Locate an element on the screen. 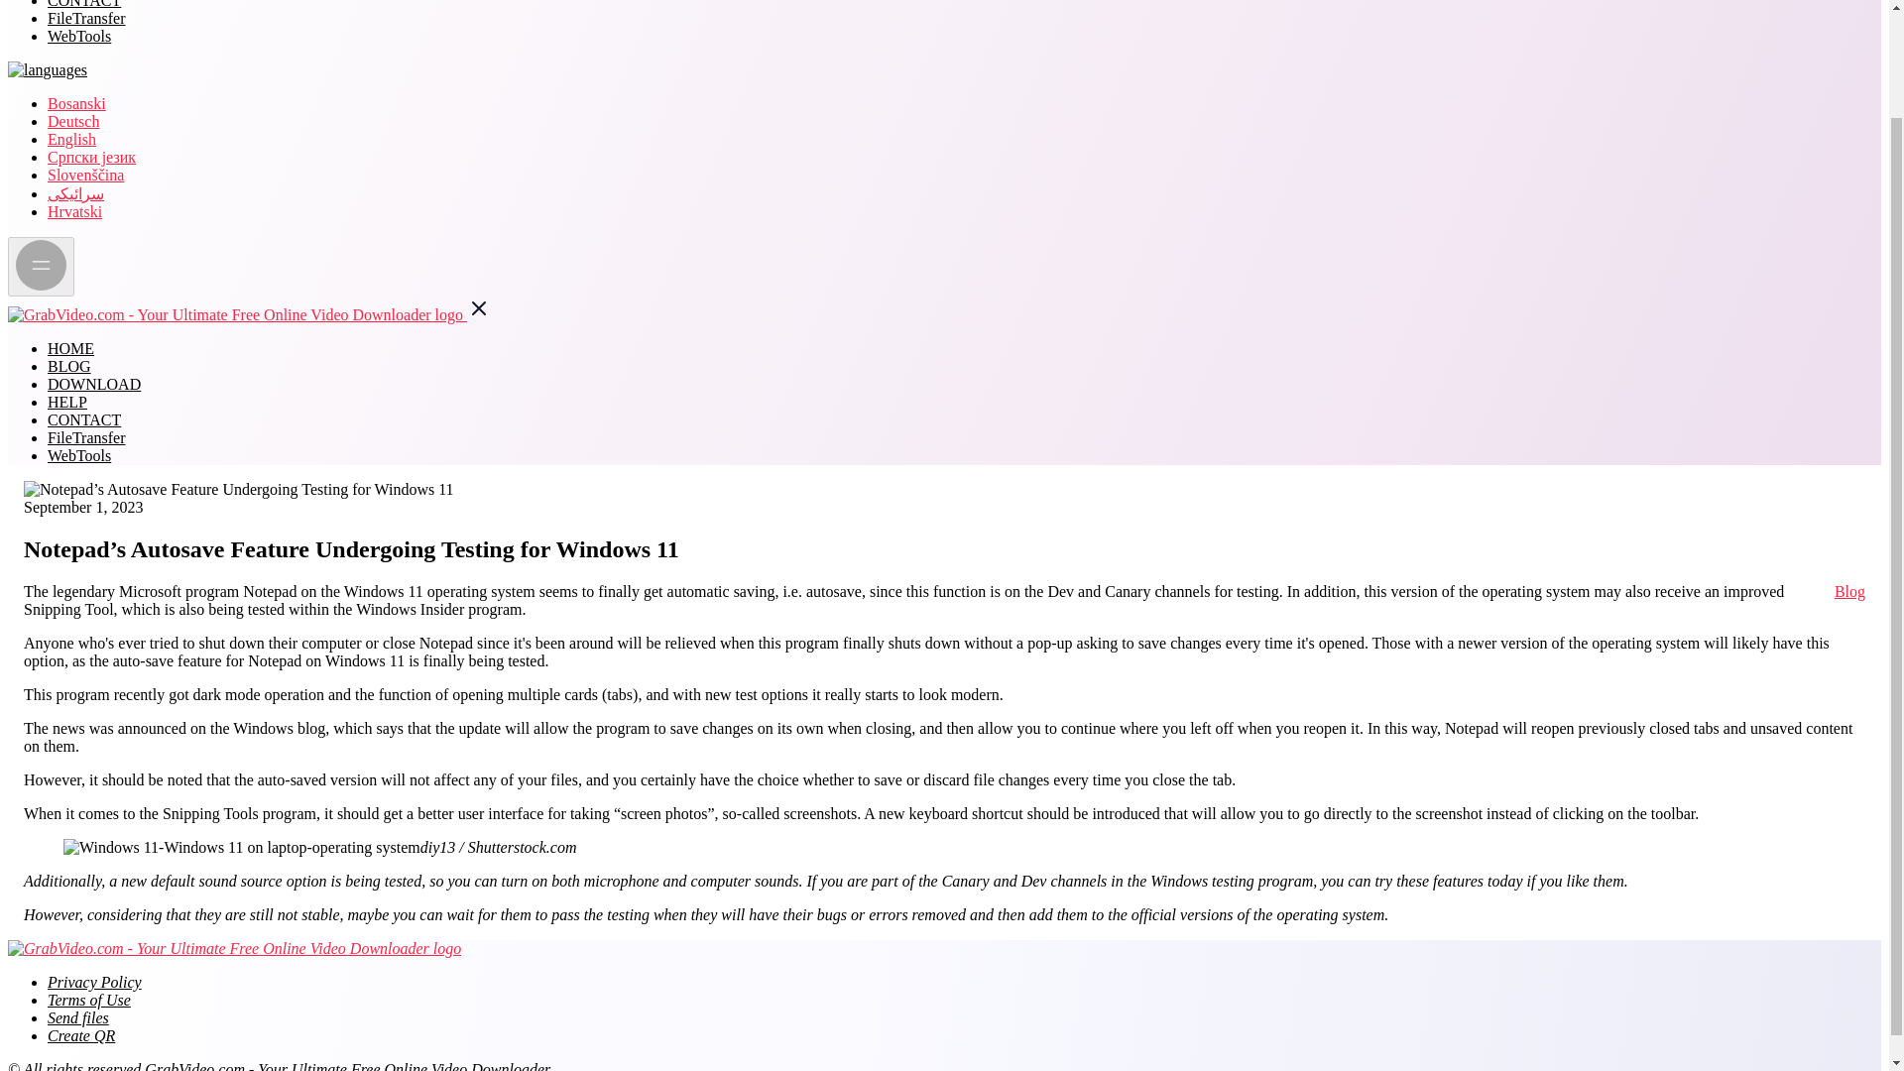  Deutsch is located at coordinates (73, 121).